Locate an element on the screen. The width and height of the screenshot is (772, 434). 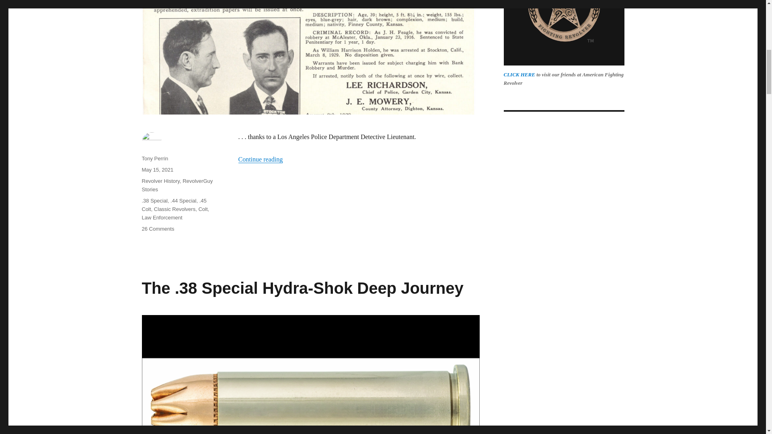
Classic Revolvers is located at coordinates (175, 209).